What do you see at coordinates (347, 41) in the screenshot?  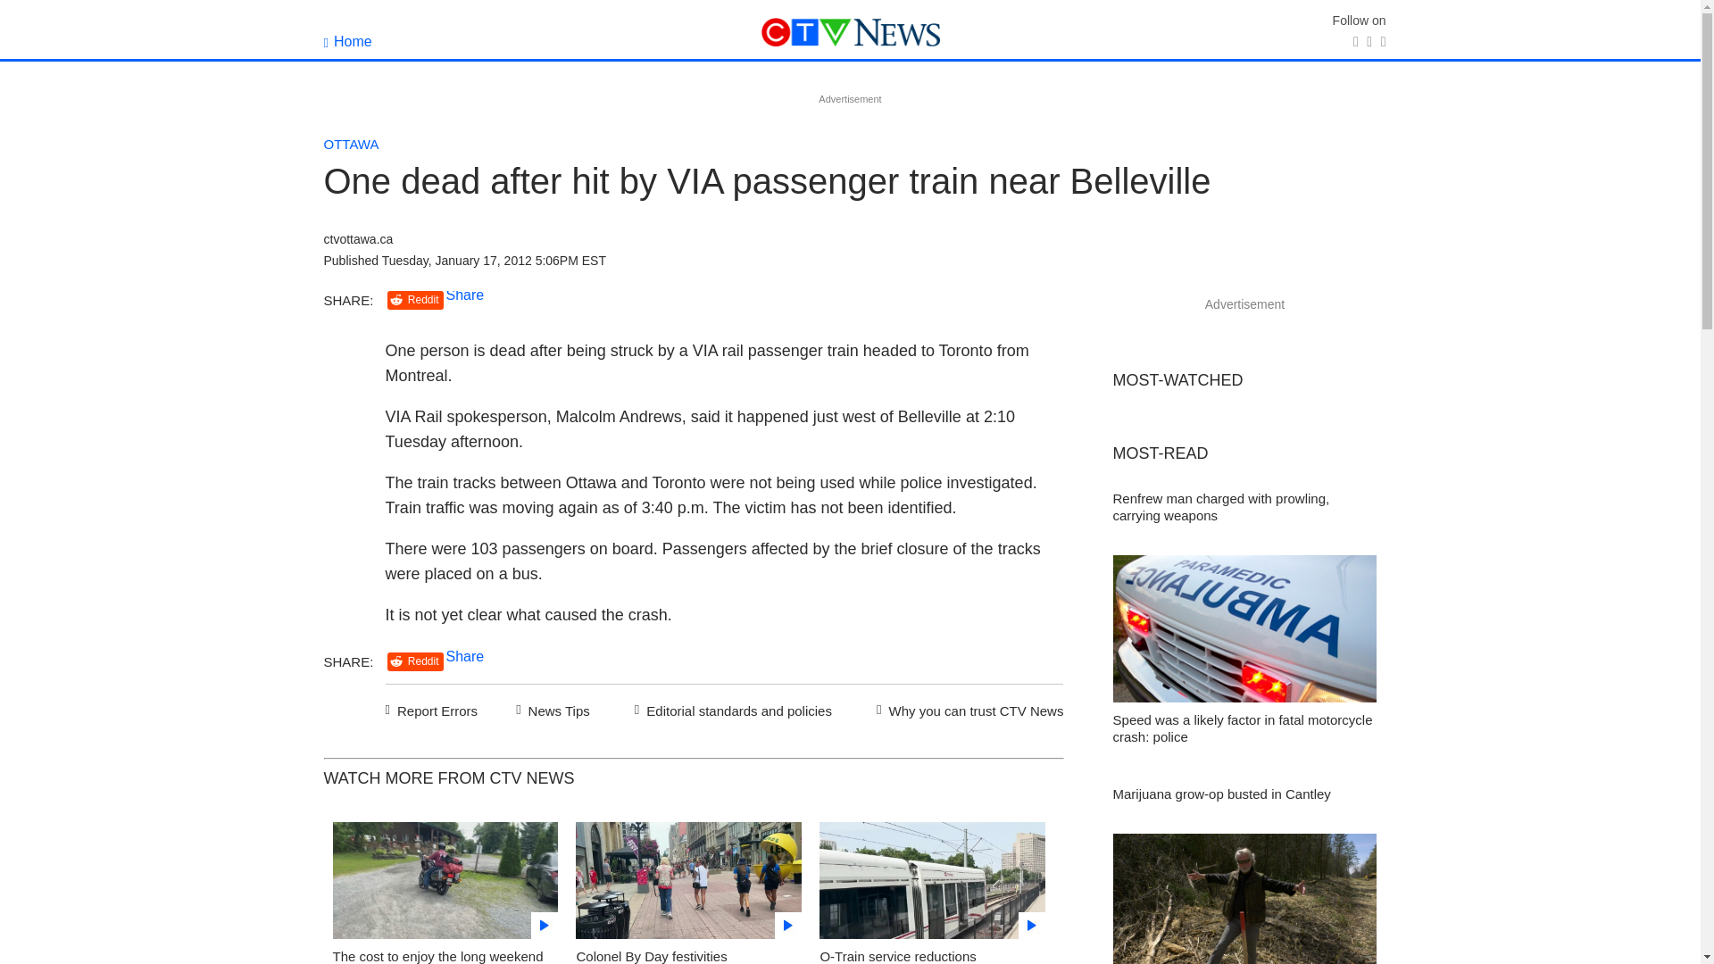 I see `Home` at bounding box center [347, 41].